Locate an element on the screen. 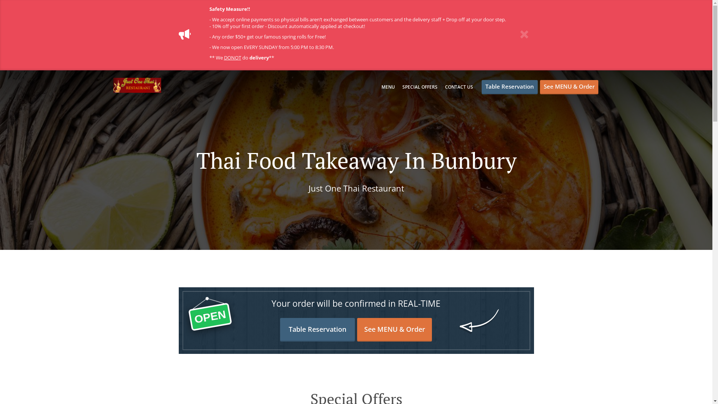 The image size is (718, 404). MENU is located at coordinates (388, 87).